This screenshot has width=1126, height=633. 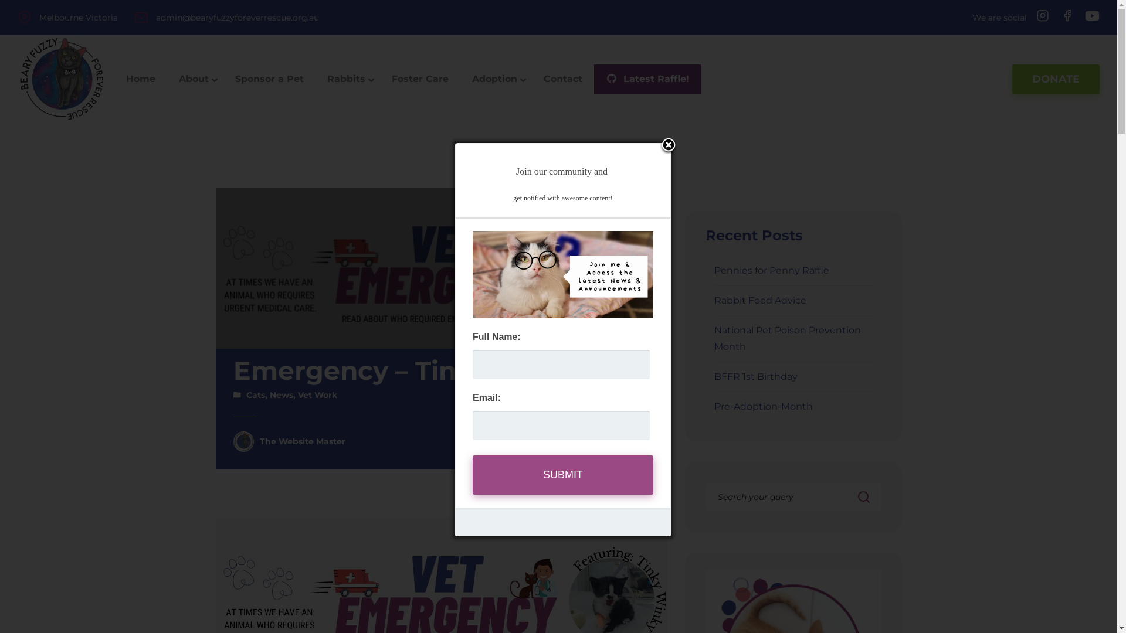 I want to click on Cats, so click(x=256, y=395).